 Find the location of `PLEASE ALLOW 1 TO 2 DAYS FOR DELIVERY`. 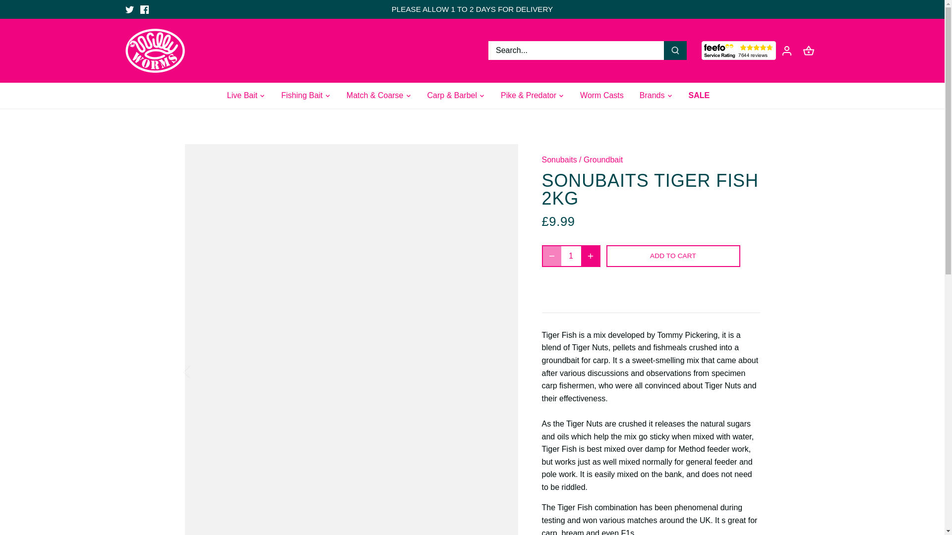

PLEASE ALLOW 1 TO 2 DAYS FOR DELIVERY is located at coordinates (472, 9).